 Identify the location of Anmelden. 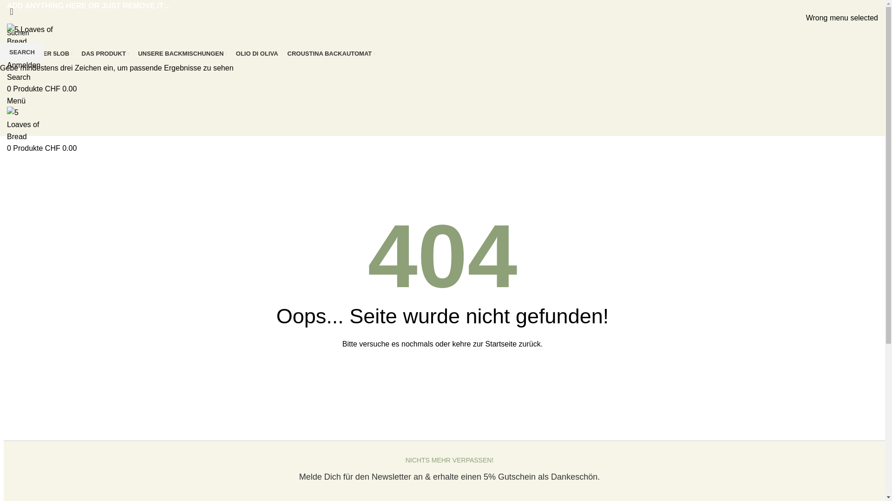
(24, 65).